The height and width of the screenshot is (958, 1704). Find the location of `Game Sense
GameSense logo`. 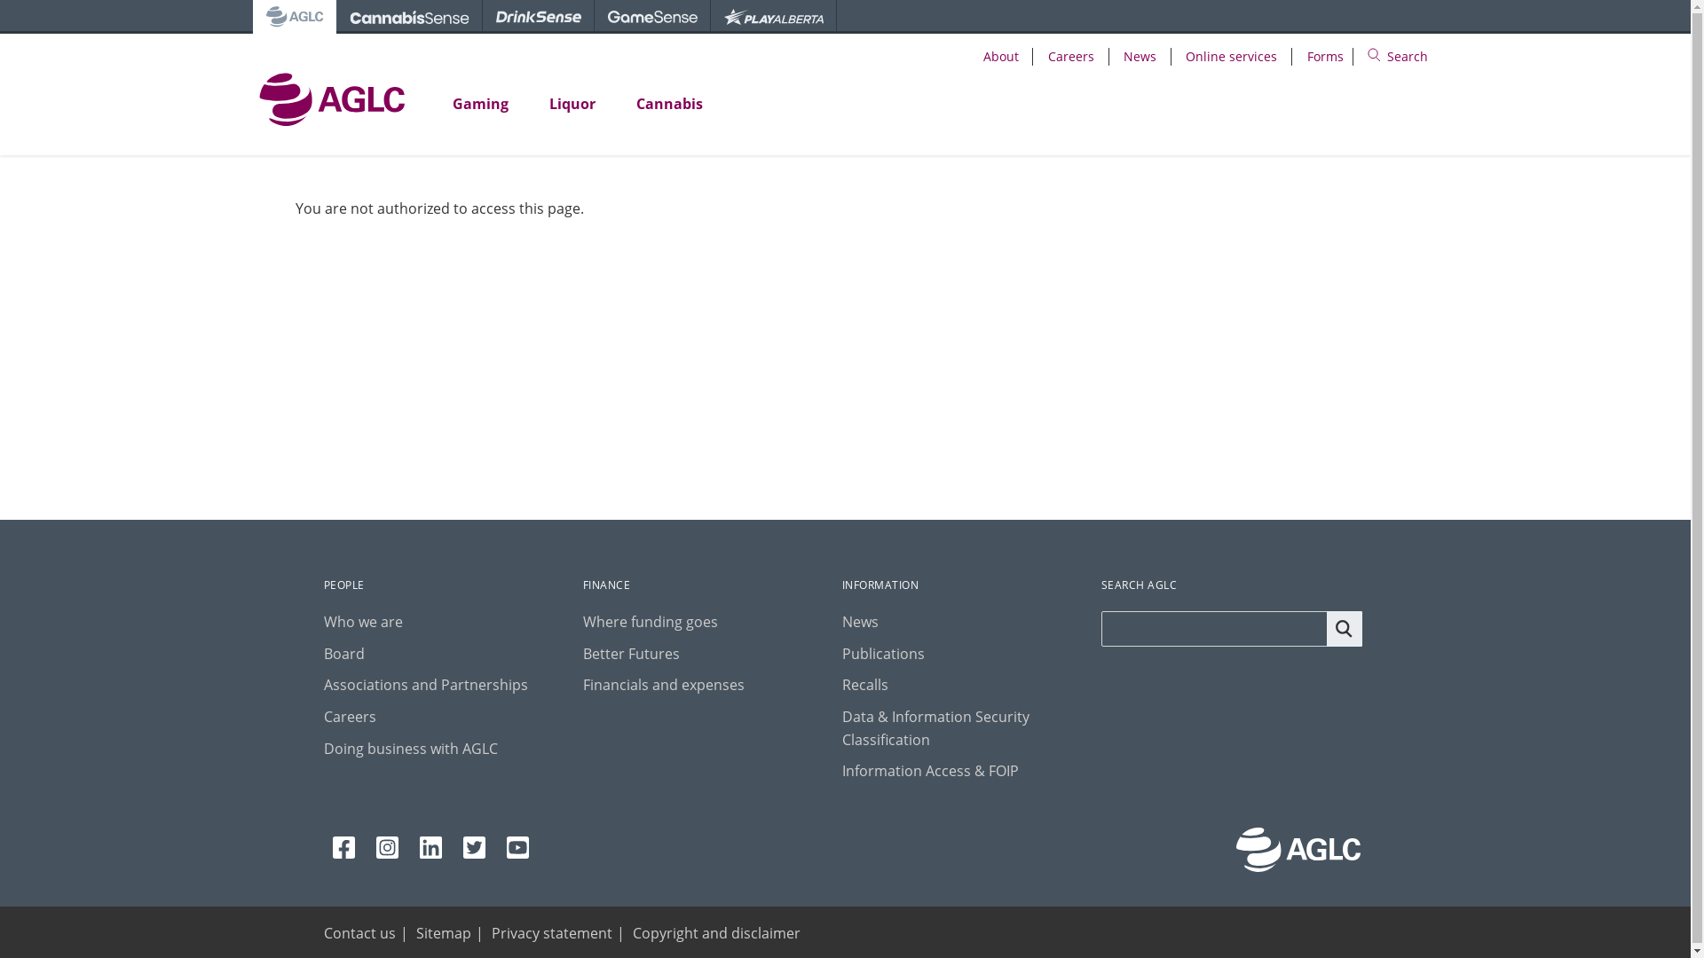

Game Sense
GameSense logo is located at coordinates (653, 17).